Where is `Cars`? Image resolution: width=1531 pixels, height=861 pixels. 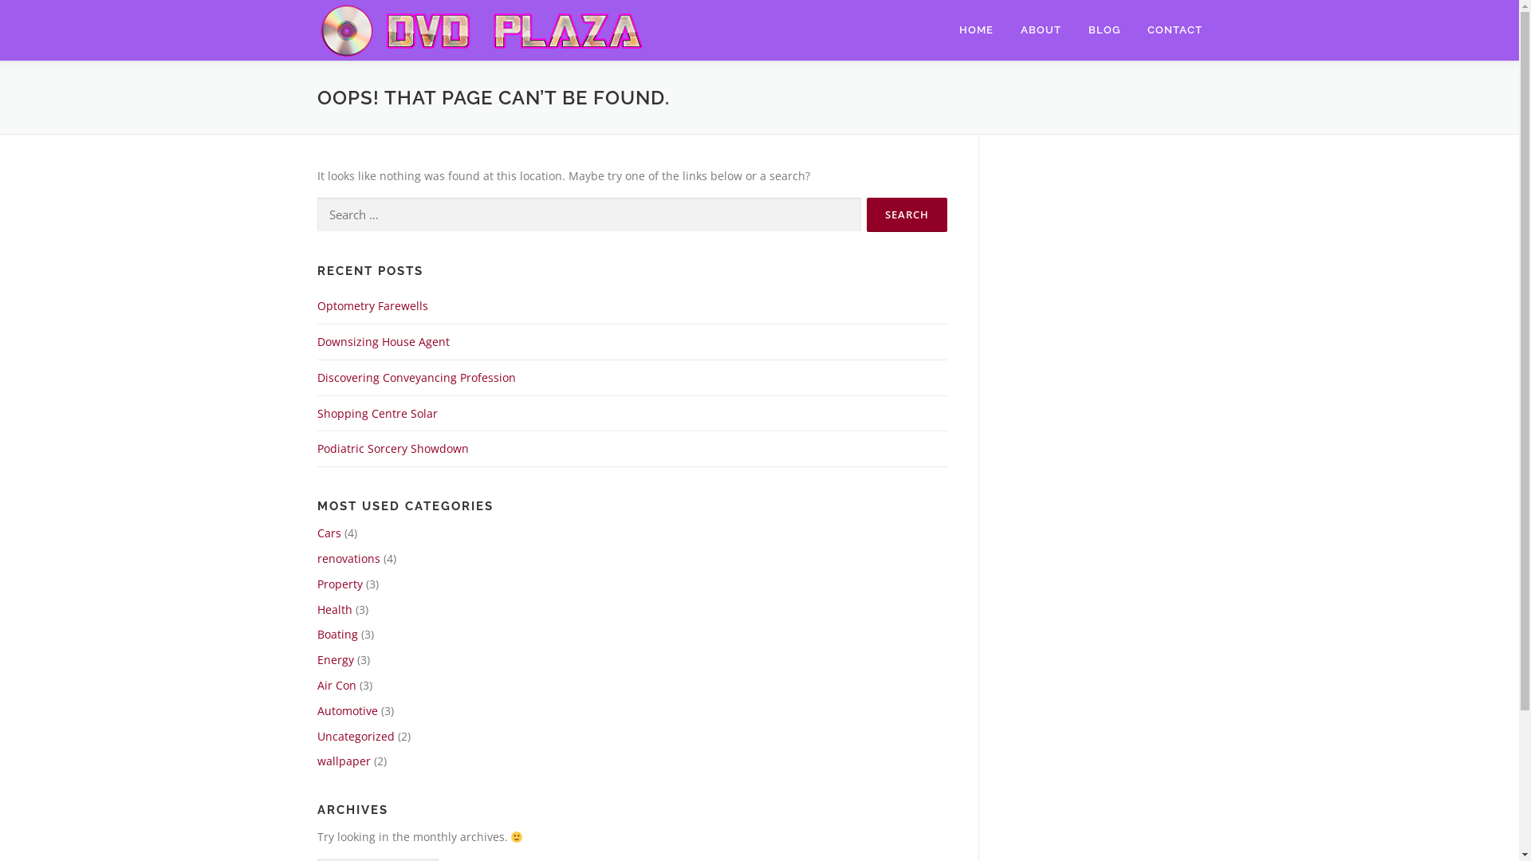 Cars is located at coordinates (329, 533).